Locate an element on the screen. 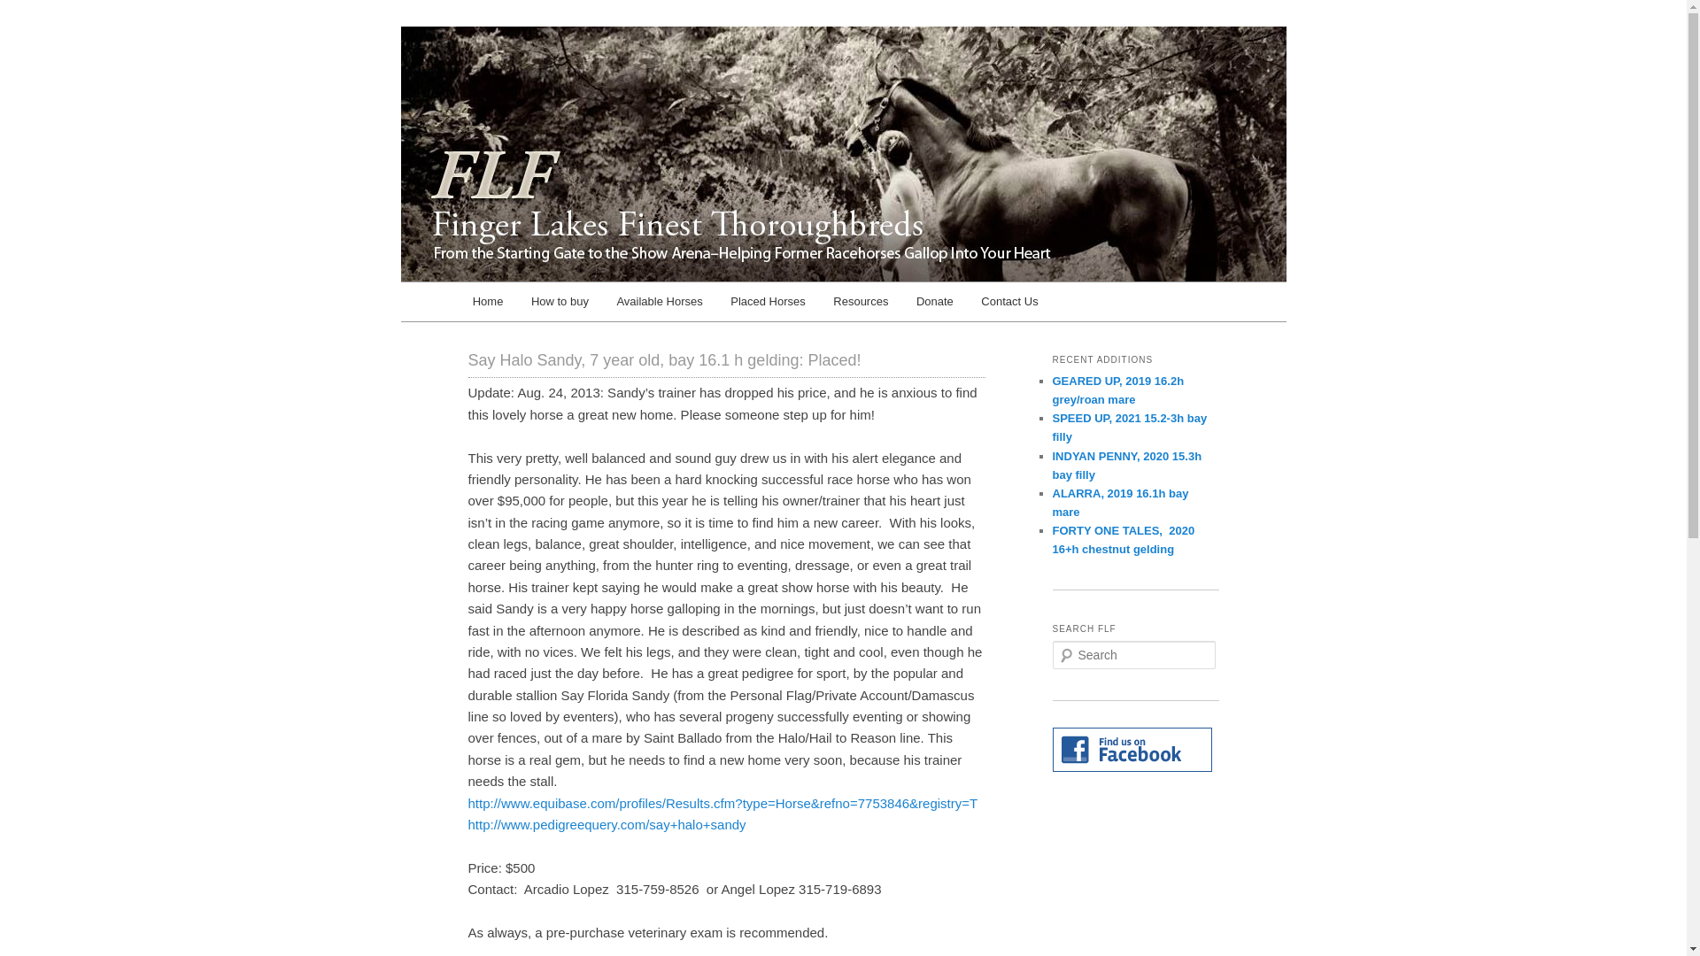  ALARRA, 2019 16.1h bay mare is located at coordinates (1120, 503).